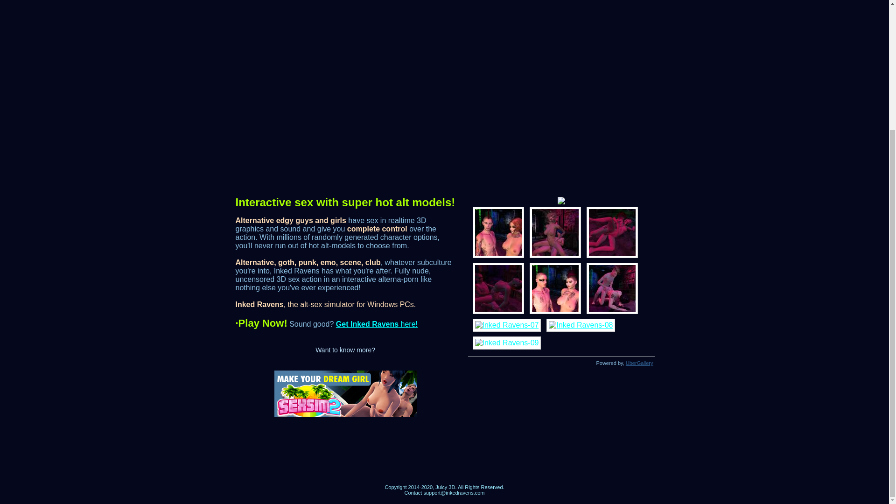 The width and height of the screenshot is (896, 504). I want to click on Inked Ravens-04, so click(497, 288).